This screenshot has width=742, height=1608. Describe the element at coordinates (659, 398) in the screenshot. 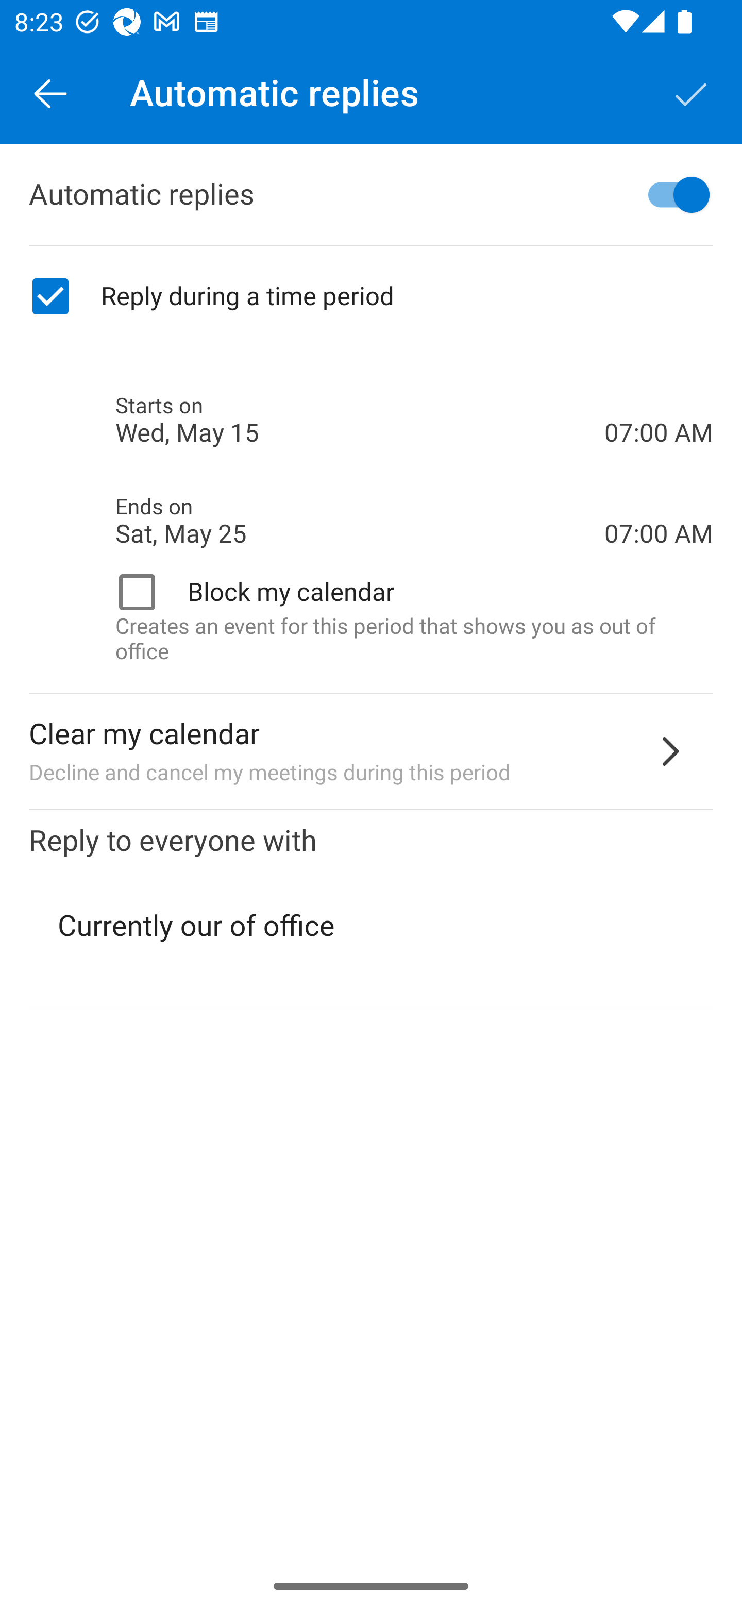

I see `07:00 AM` at that location.